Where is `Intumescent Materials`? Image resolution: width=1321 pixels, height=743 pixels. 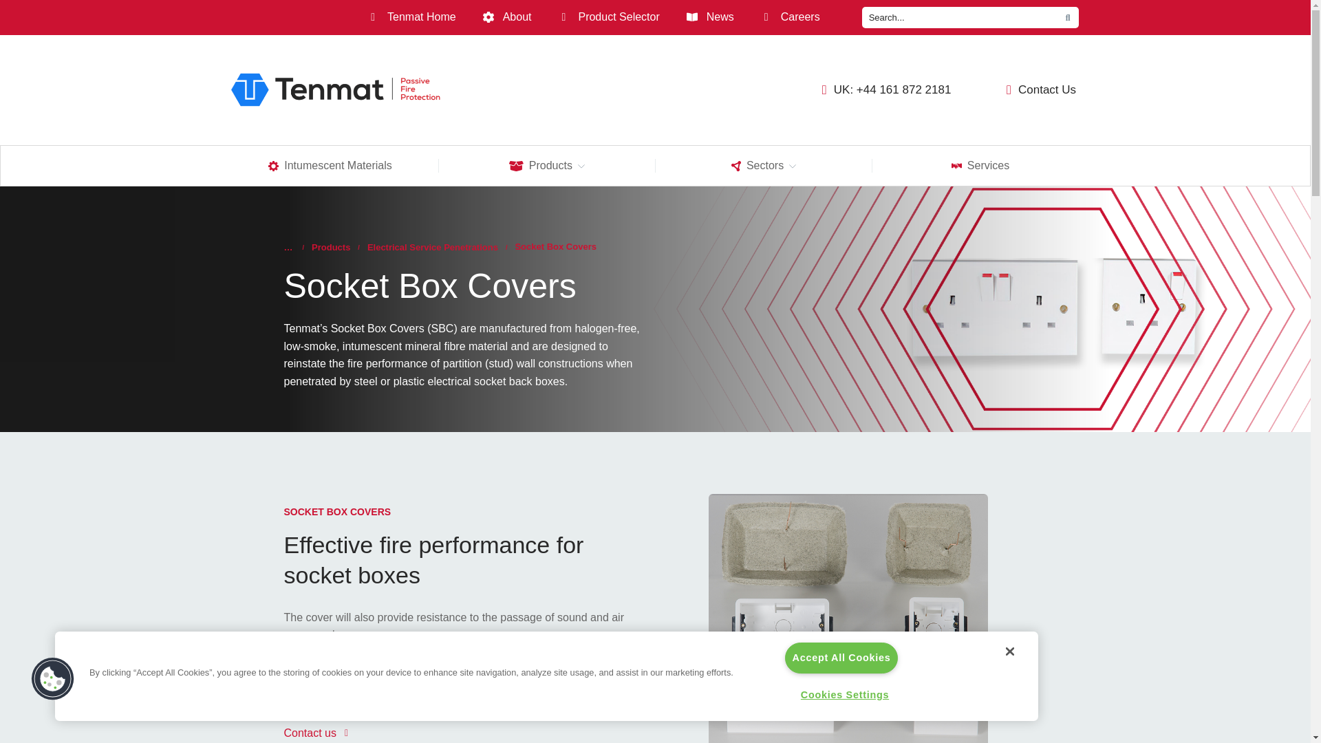
Intumescent Materials is located at coordinates (330, 165).